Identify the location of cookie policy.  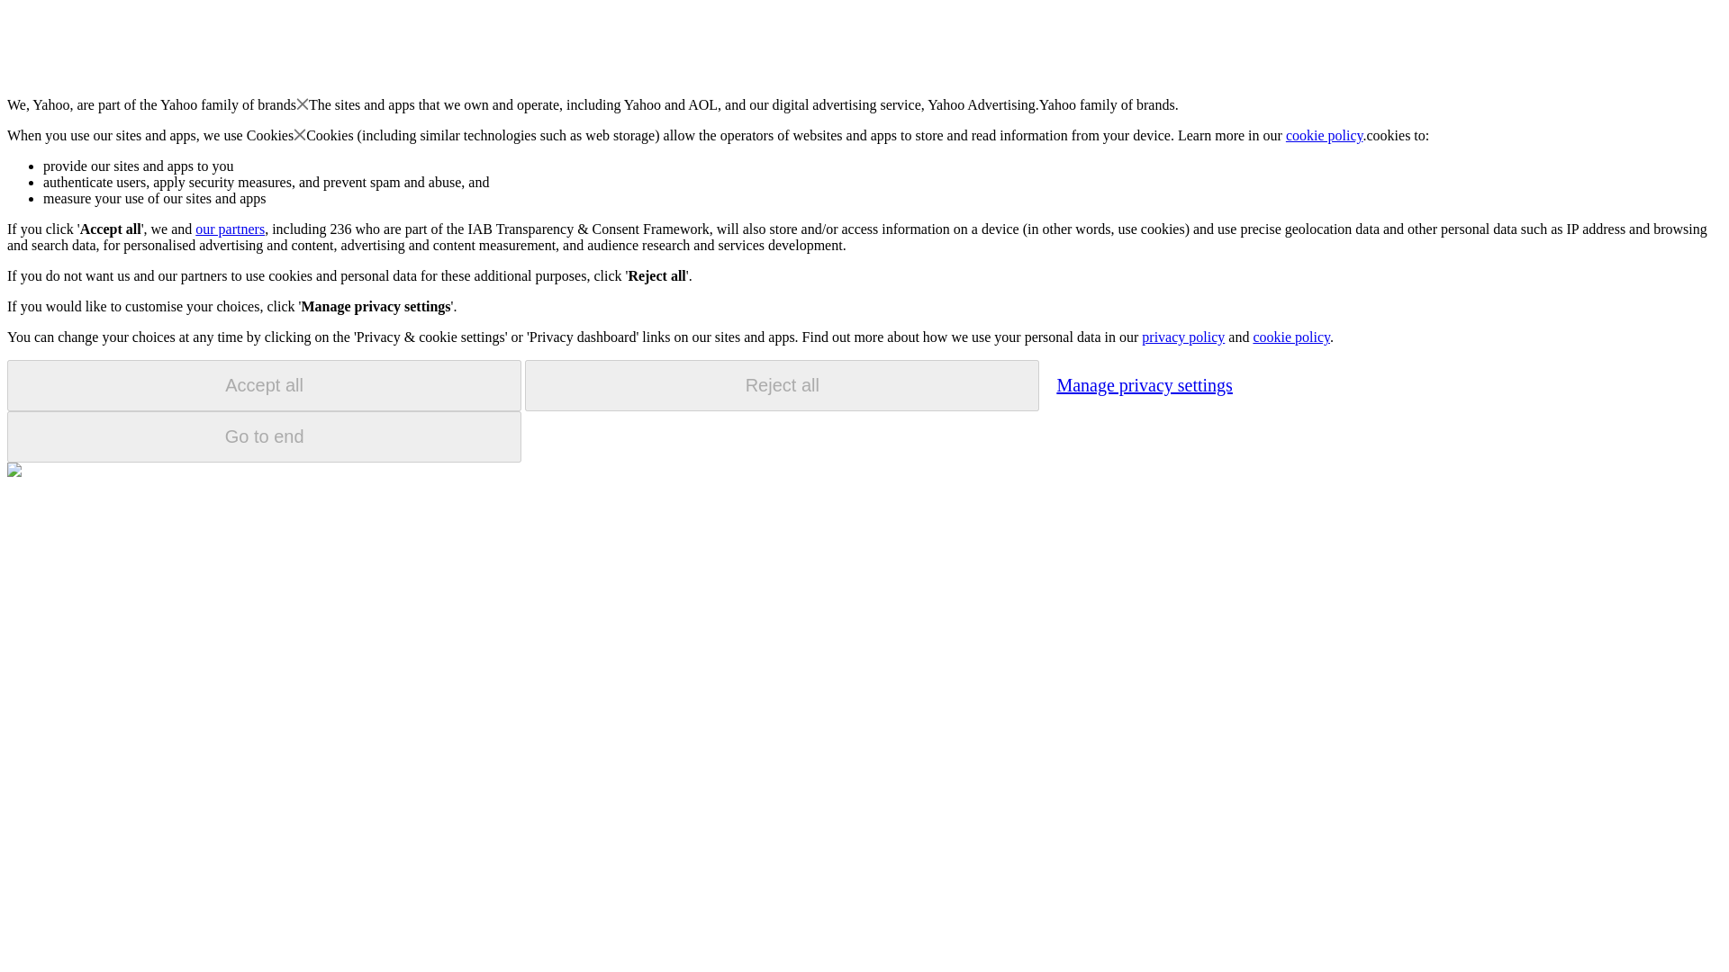
(1325, 135).